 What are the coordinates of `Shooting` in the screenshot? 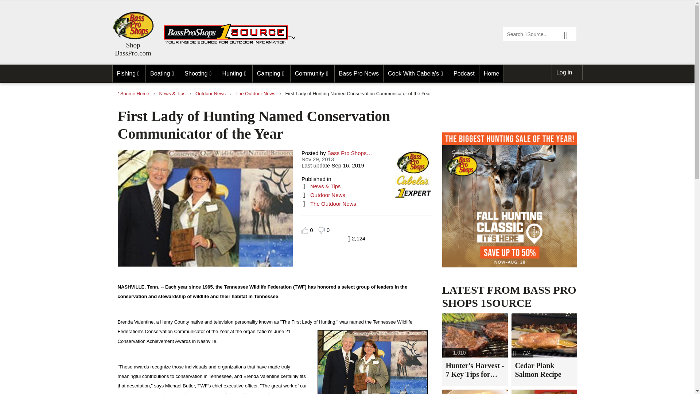 It's located at (199, 74).